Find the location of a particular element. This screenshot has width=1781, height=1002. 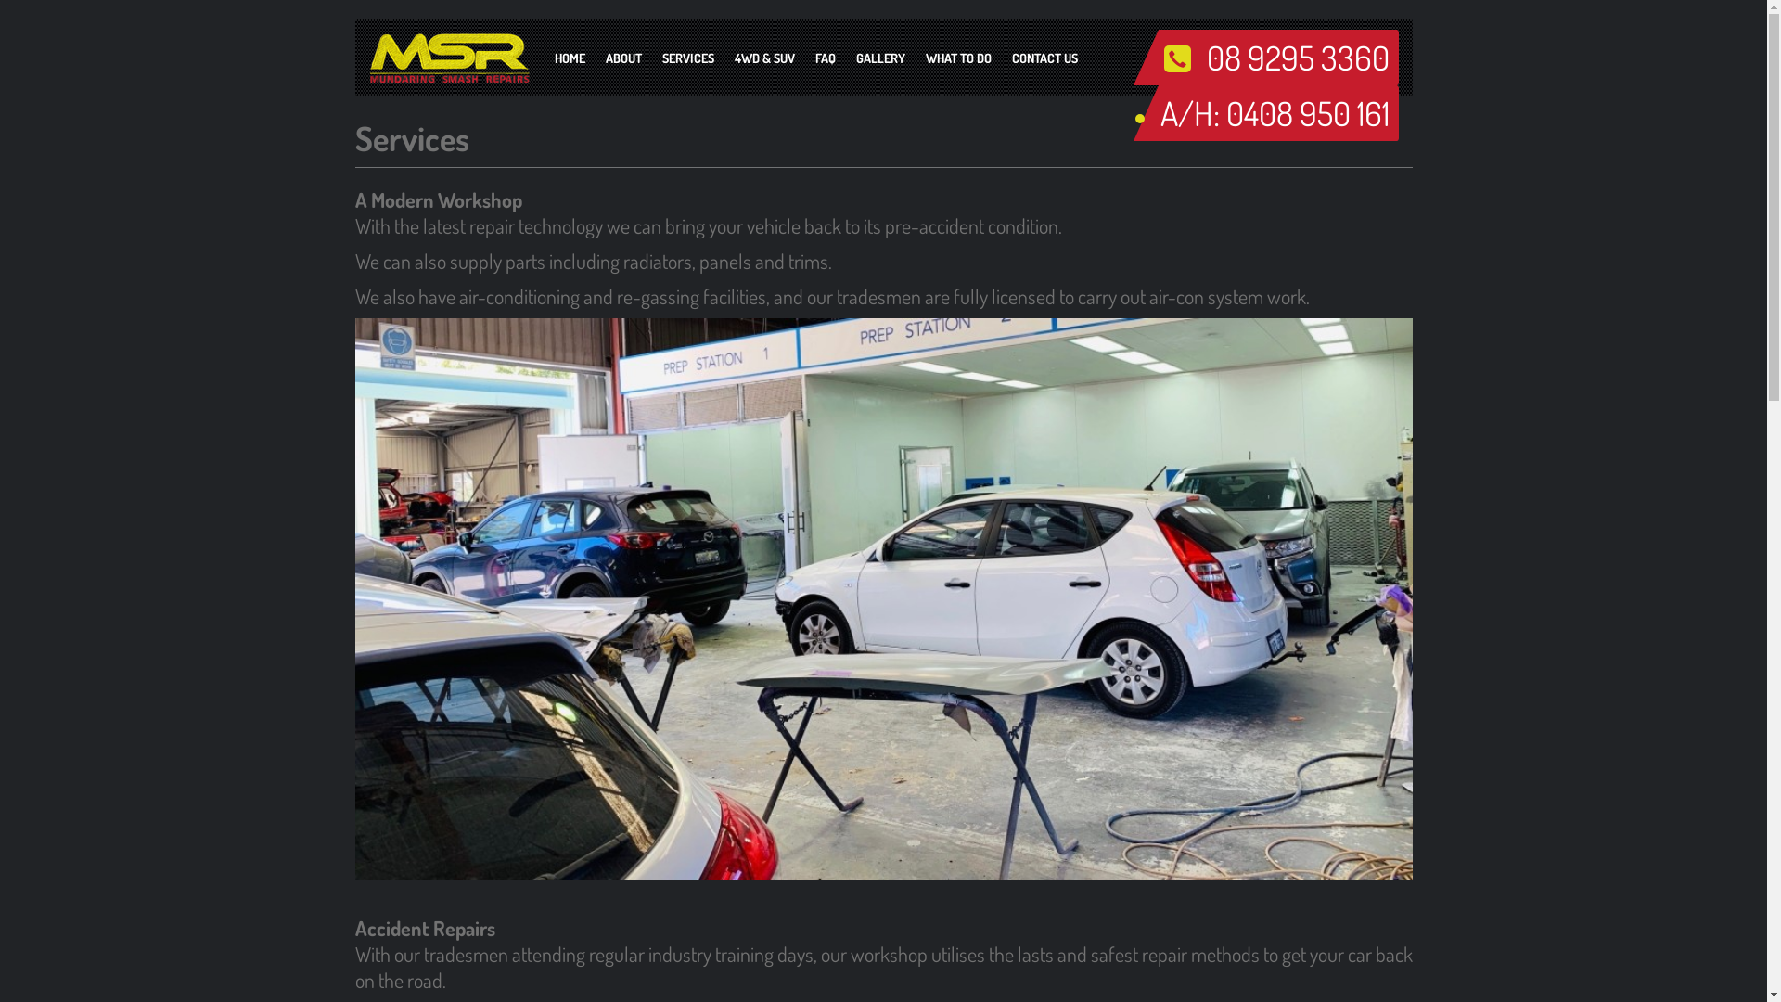

FAQ is located at coordinates (826, 58).